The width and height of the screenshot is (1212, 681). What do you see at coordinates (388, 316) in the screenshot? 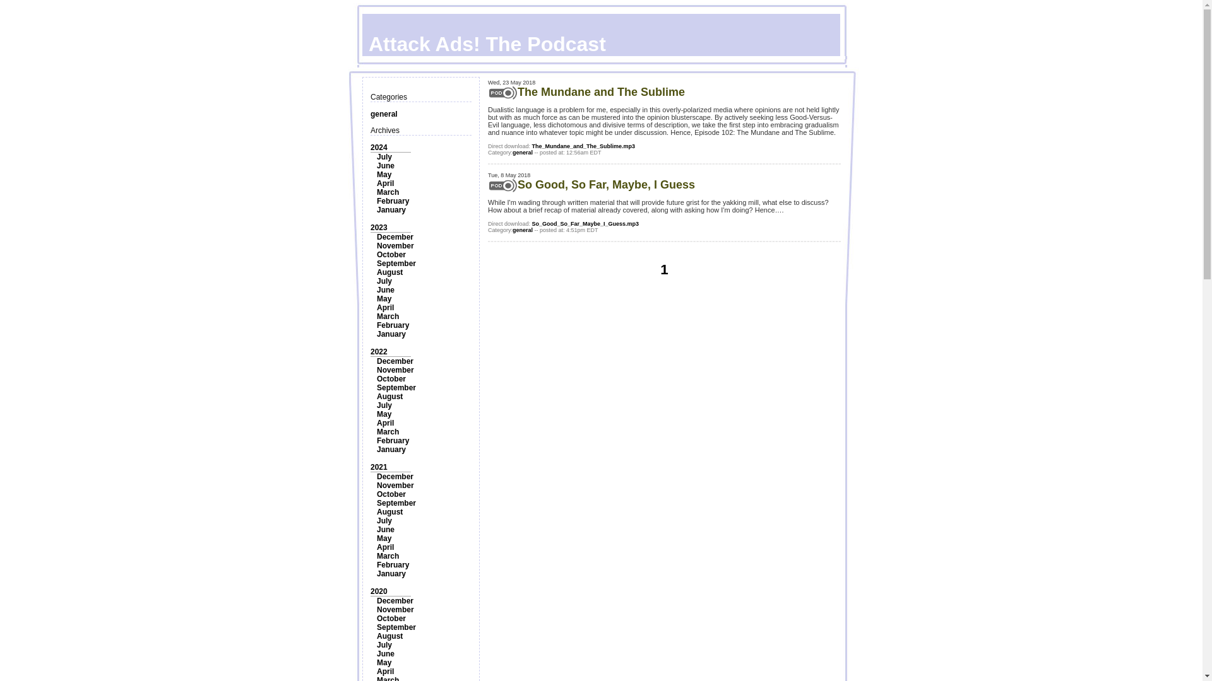
I see `March` at bounding box center [388, 316].